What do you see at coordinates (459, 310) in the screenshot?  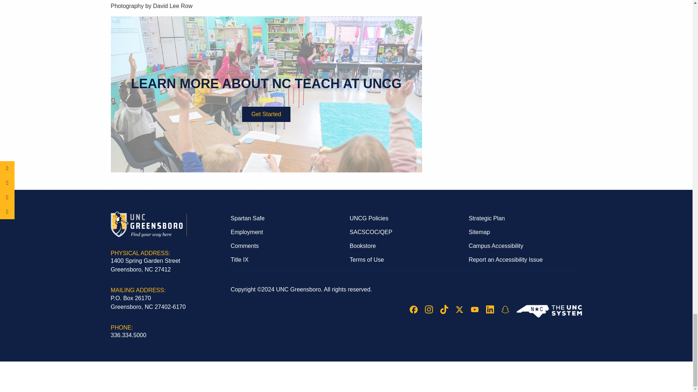 I see `X Twitter icon` at bounding box center [459, 310].